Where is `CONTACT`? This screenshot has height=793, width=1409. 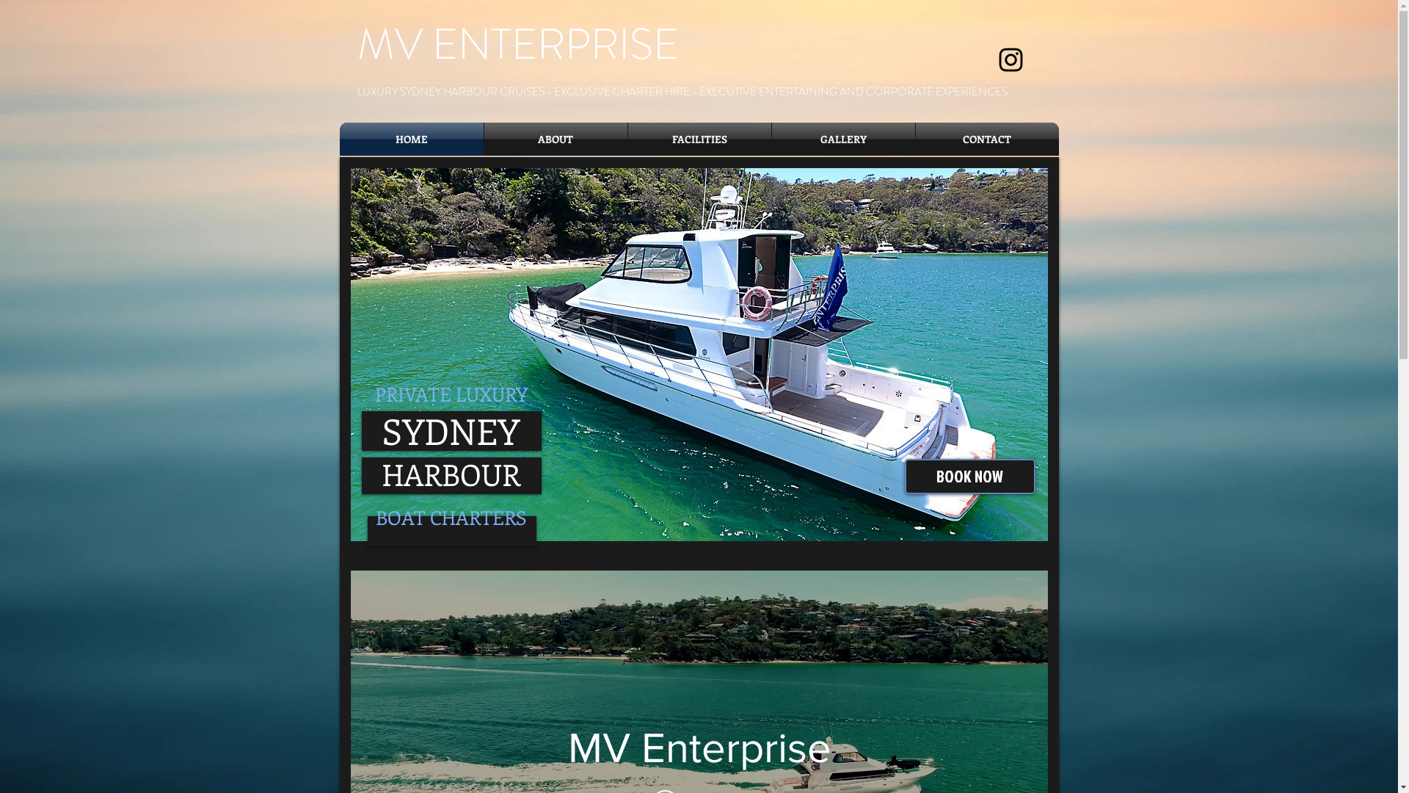
CONTACT is located at coordinates (988, 140).